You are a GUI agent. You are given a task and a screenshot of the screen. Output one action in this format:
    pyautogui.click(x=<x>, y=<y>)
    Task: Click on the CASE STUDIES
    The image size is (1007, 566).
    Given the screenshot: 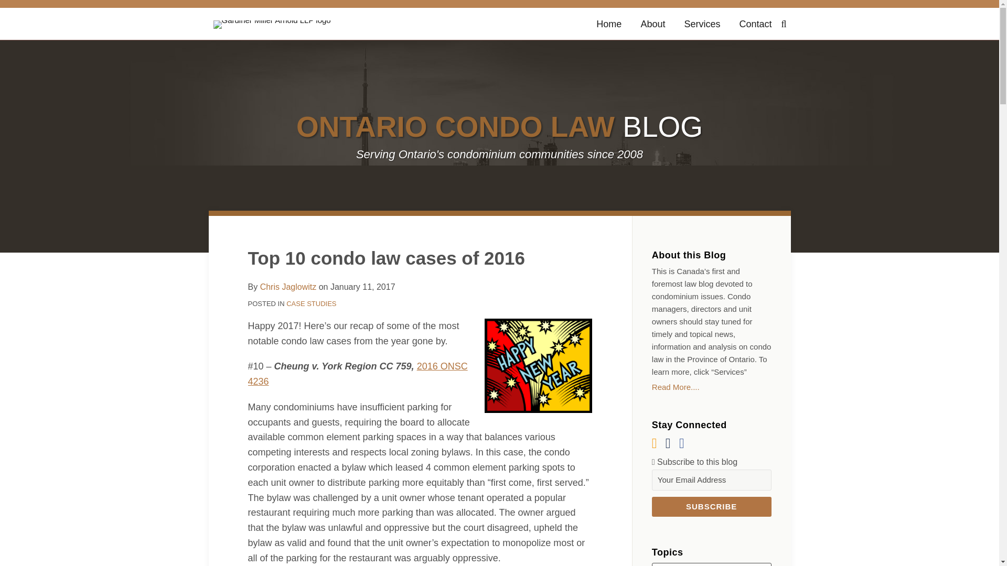 What is the action you would take?
    pyautogui.click(x=311, y=304)
    